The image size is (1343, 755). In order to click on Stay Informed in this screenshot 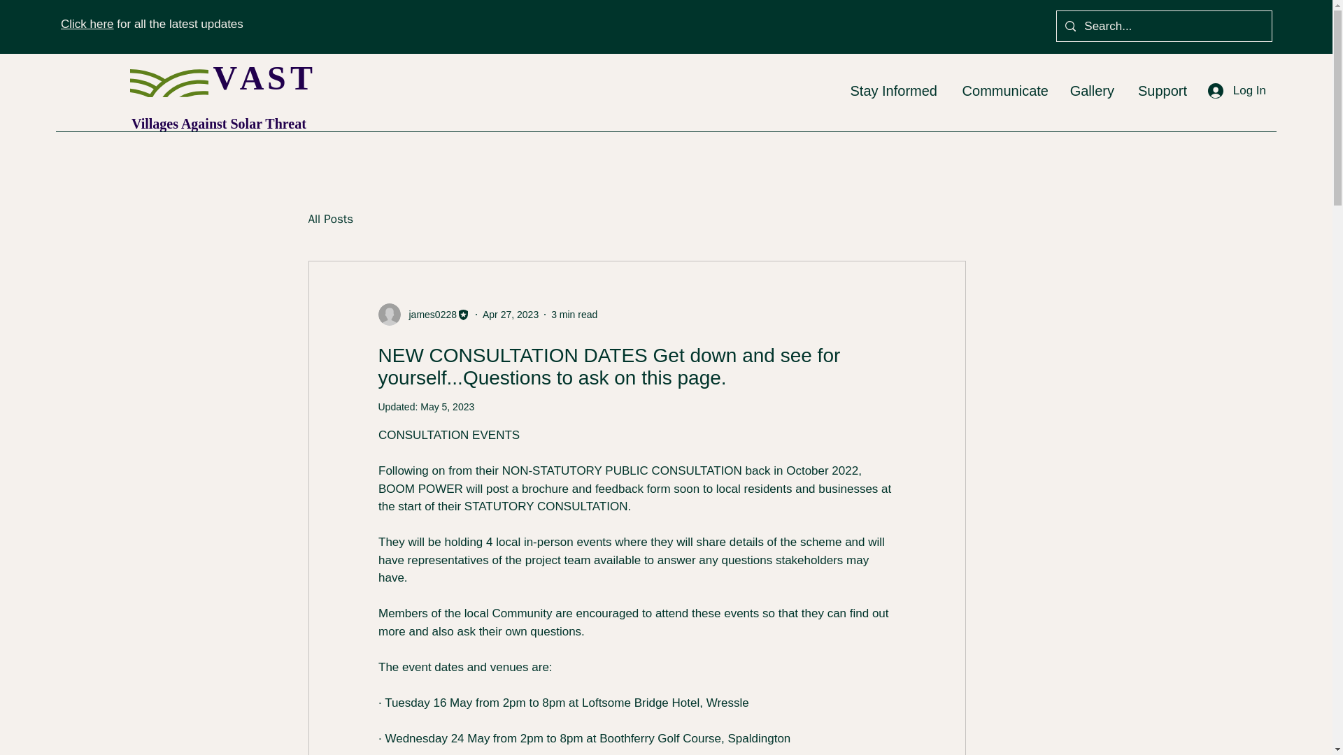, I will do `click(891, 90)`.